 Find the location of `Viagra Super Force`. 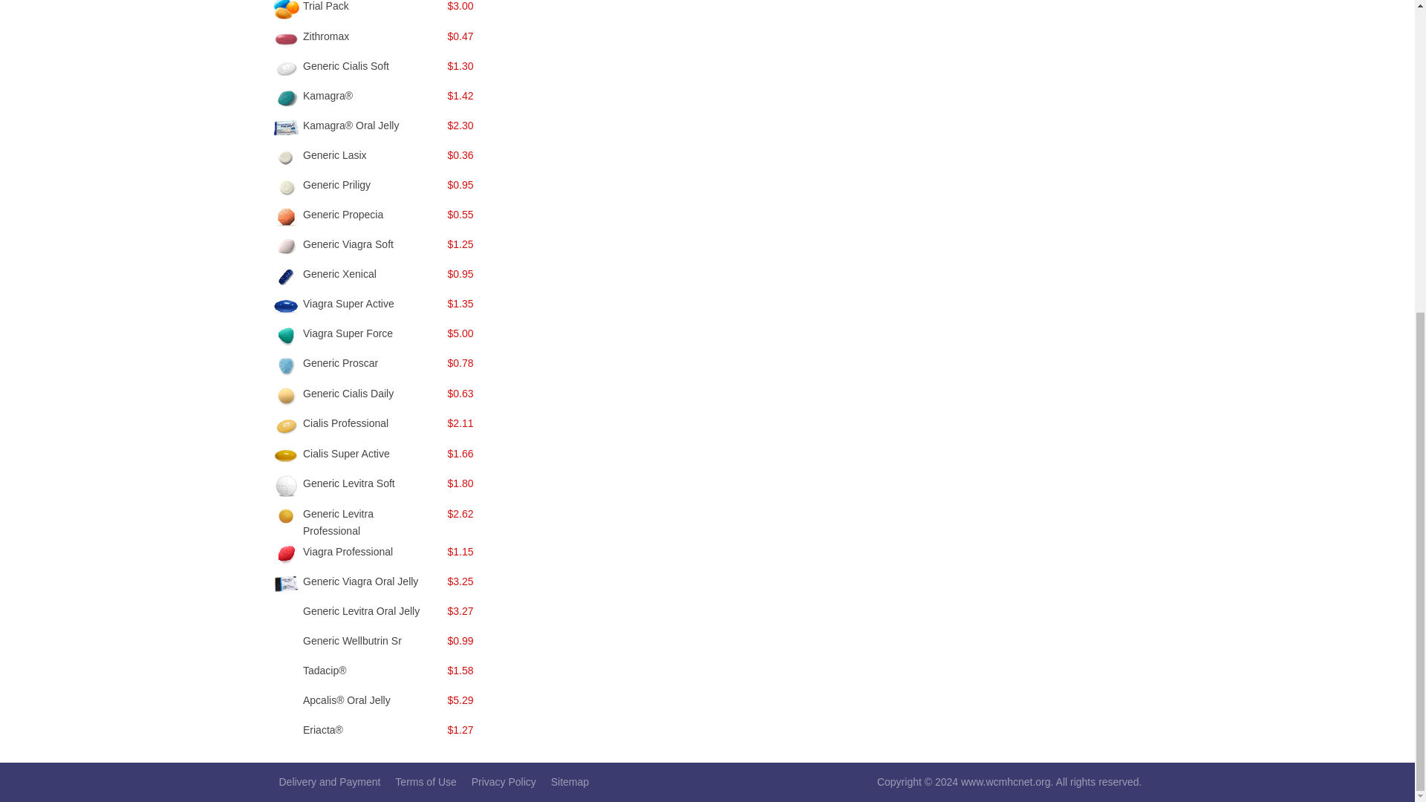

Viagra Super Force is located at coordinates (348, 333).